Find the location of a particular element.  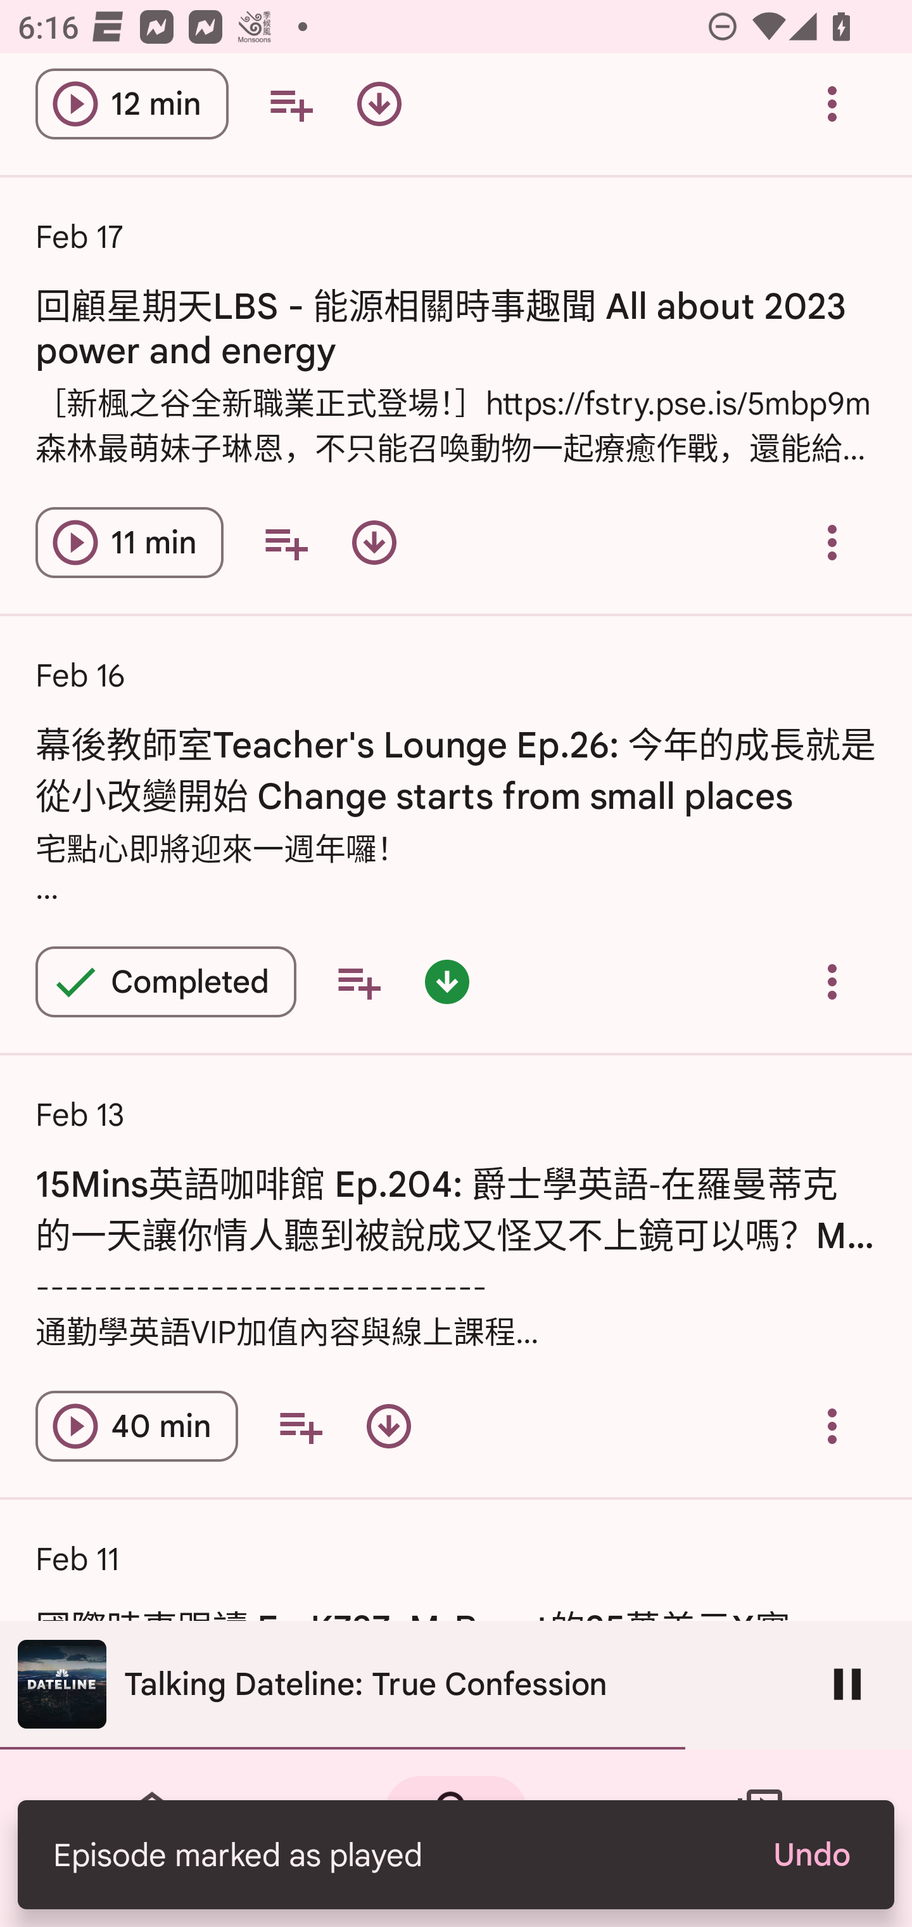

Overflow menu is located at coordinates (832, 106).